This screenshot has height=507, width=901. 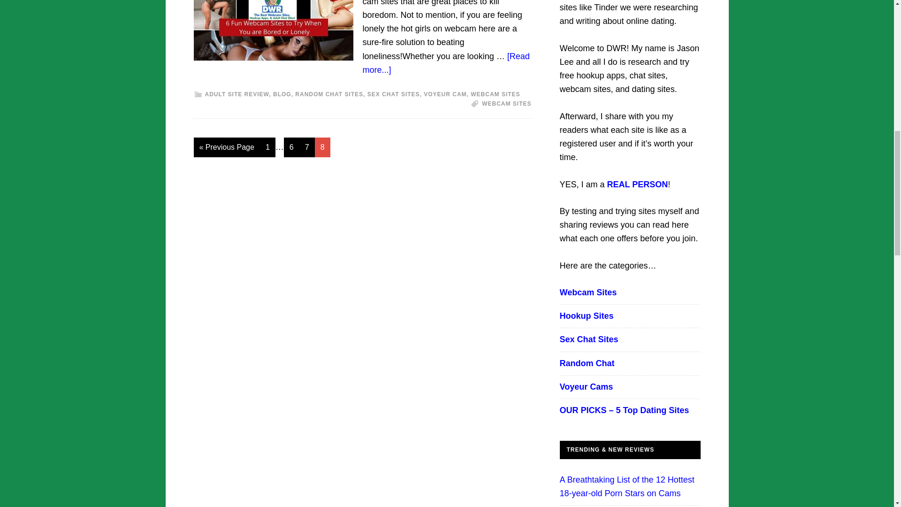 I want to click on BLOG, so click(x=282, y=94).